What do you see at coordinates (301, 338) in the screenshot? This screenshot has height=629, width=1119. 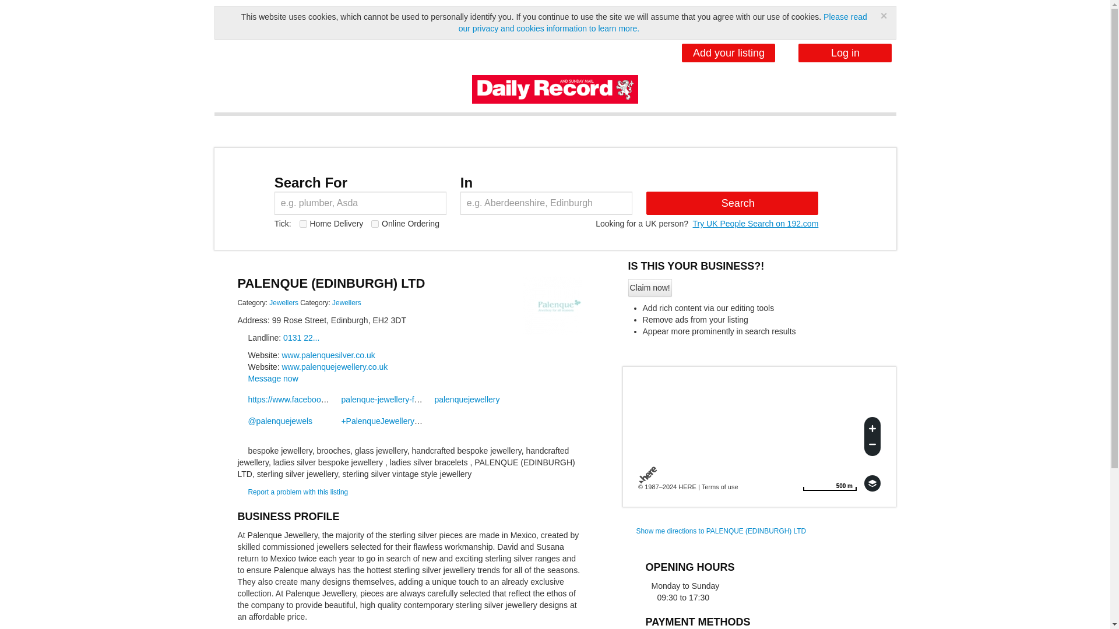 I see `Message now` at bounding box center [301, 338].